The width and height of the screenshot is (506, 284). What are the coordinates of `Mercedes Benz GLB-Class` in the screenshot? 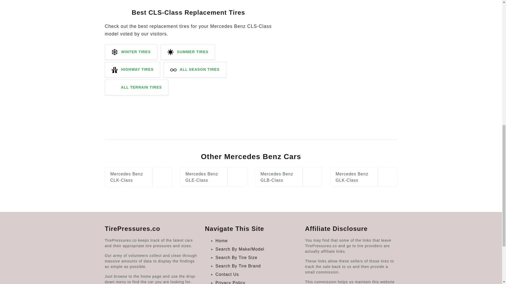 It's located at (289, 177).